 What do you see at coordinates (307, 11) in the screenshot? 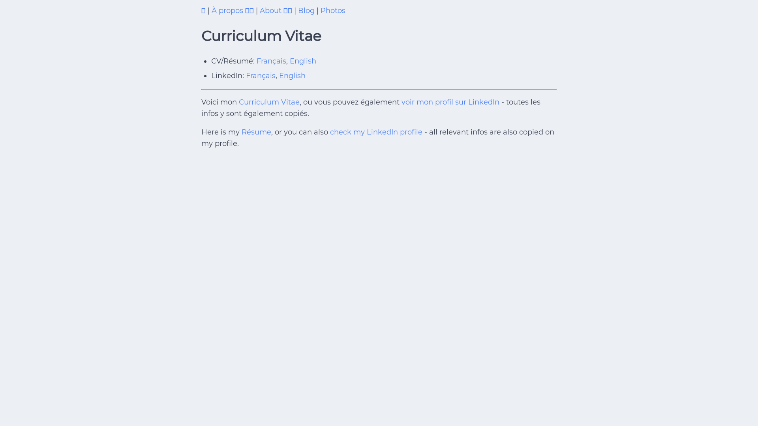
I see `Blog` at bounding box center [307, 11].